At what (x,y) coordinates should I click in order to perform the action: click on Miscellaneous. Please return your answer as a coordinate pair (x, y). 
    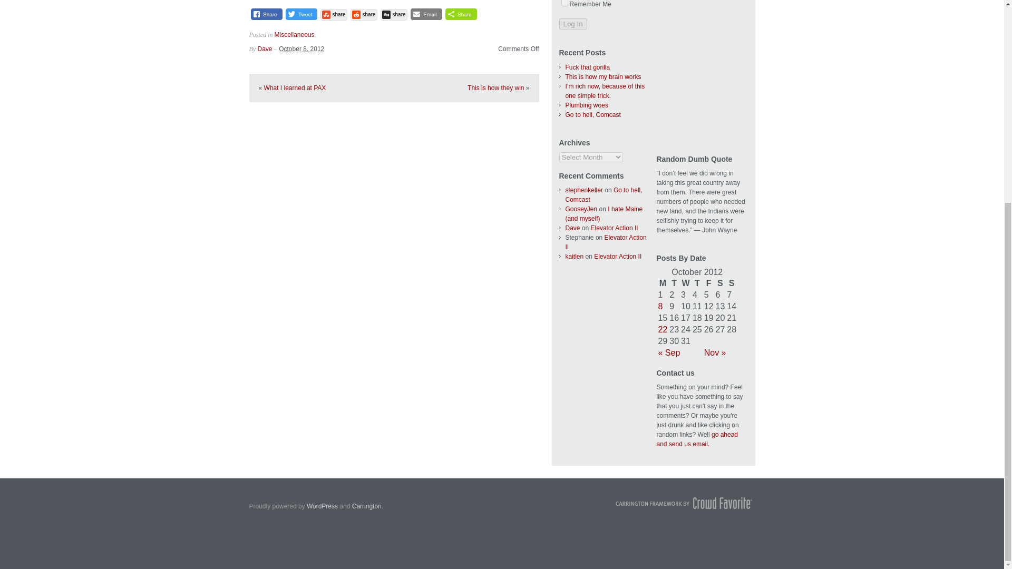
    Looking at the image, I should click on (294, 35).